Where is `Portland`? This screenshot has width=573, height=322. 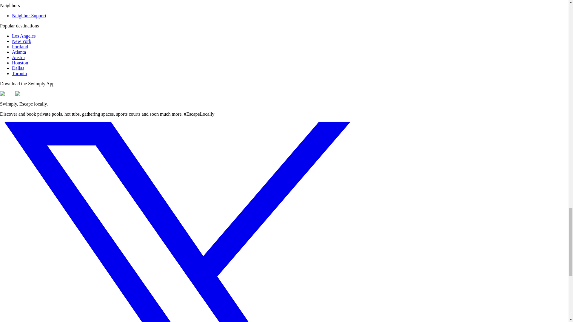 Portland is located at coordinates (20, 47).